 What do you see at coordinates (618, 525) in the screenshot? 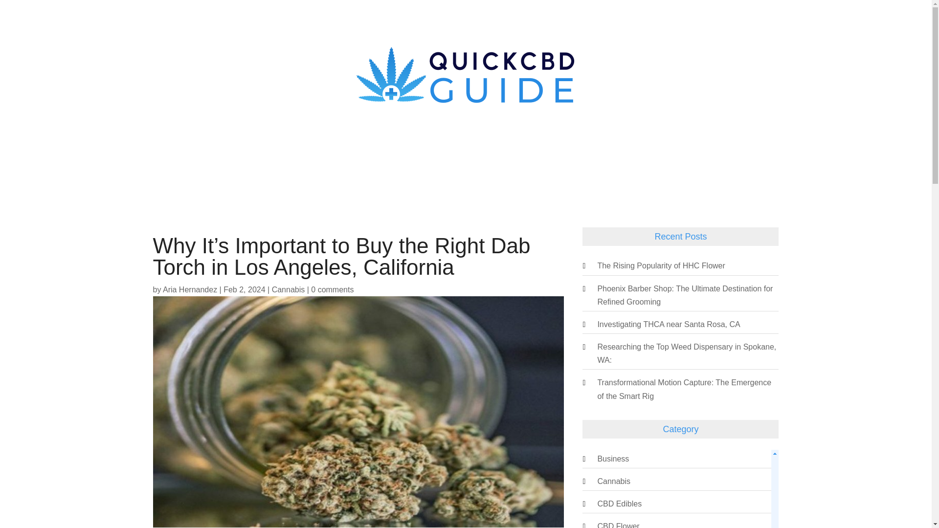
I see `CBD Flower` at bounding box center [618, 525].